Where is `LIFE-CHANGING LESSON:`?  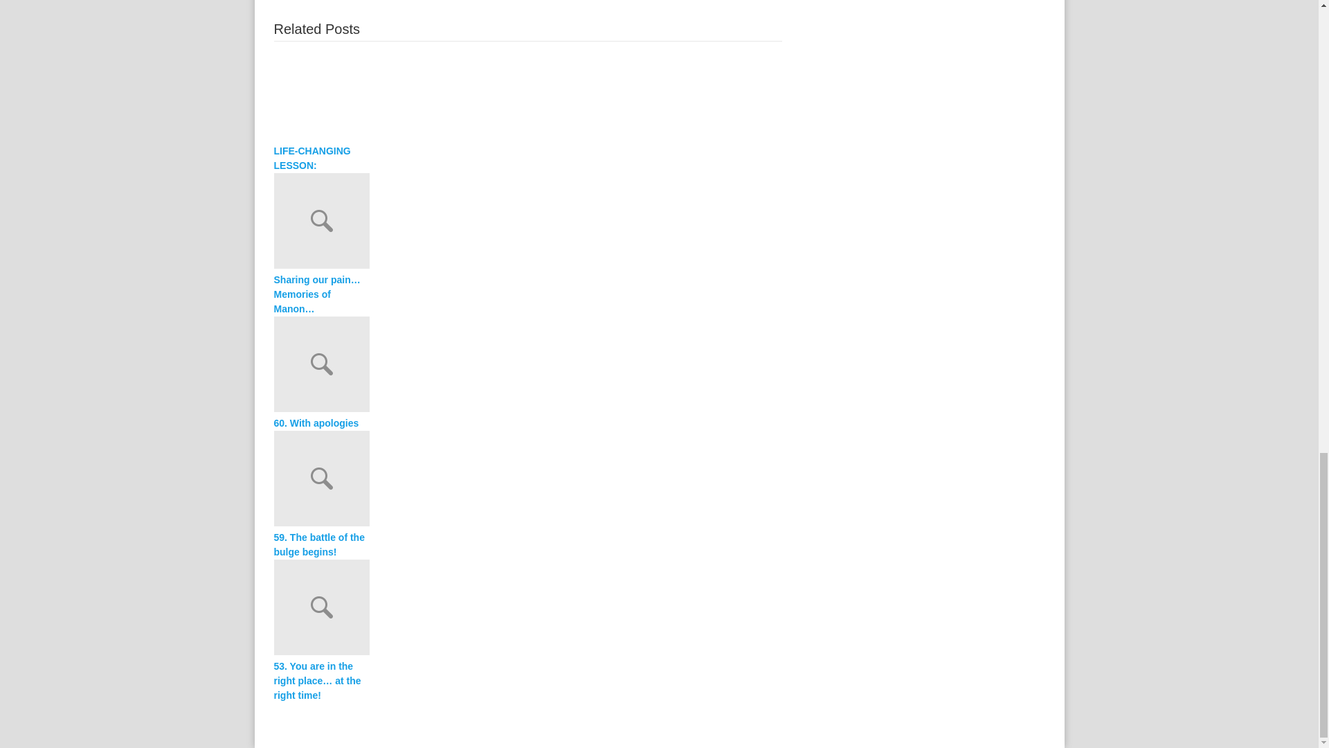 LIFE-CHANGING LESSON: is located at coordinates (527, 96).